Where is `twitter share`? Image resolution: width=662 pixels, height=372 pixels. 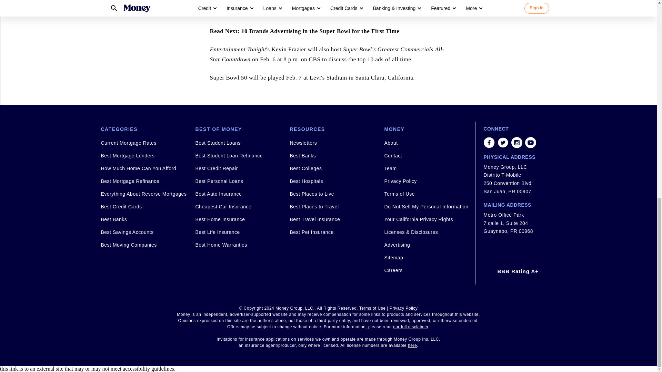 twitter share is located at coordinates (503, 143).